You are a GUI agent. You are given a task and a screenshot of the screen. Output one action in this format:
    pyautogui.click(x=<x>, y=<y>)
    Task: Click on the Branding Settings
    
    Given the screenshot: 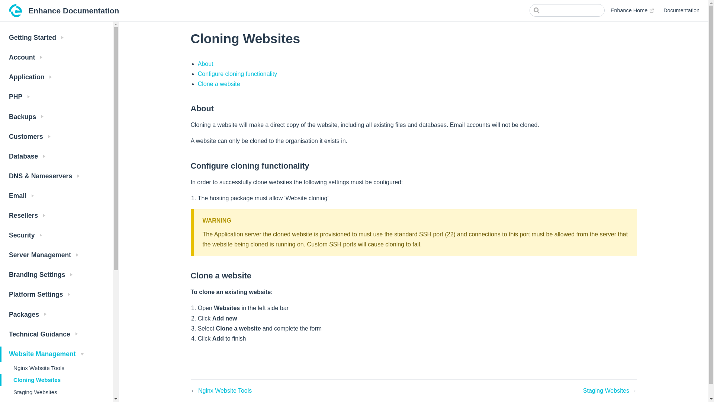 What is the action you would take?
    pyautogui.click(x=57, y=275)
    